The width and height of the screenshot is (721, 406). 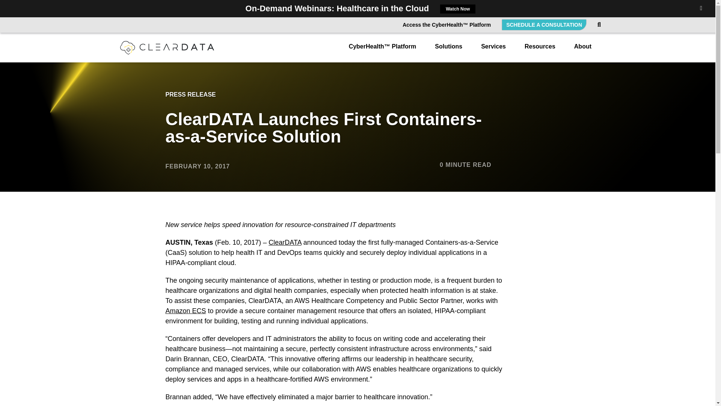 I want to click on Resources, so click(x=540, y=50).